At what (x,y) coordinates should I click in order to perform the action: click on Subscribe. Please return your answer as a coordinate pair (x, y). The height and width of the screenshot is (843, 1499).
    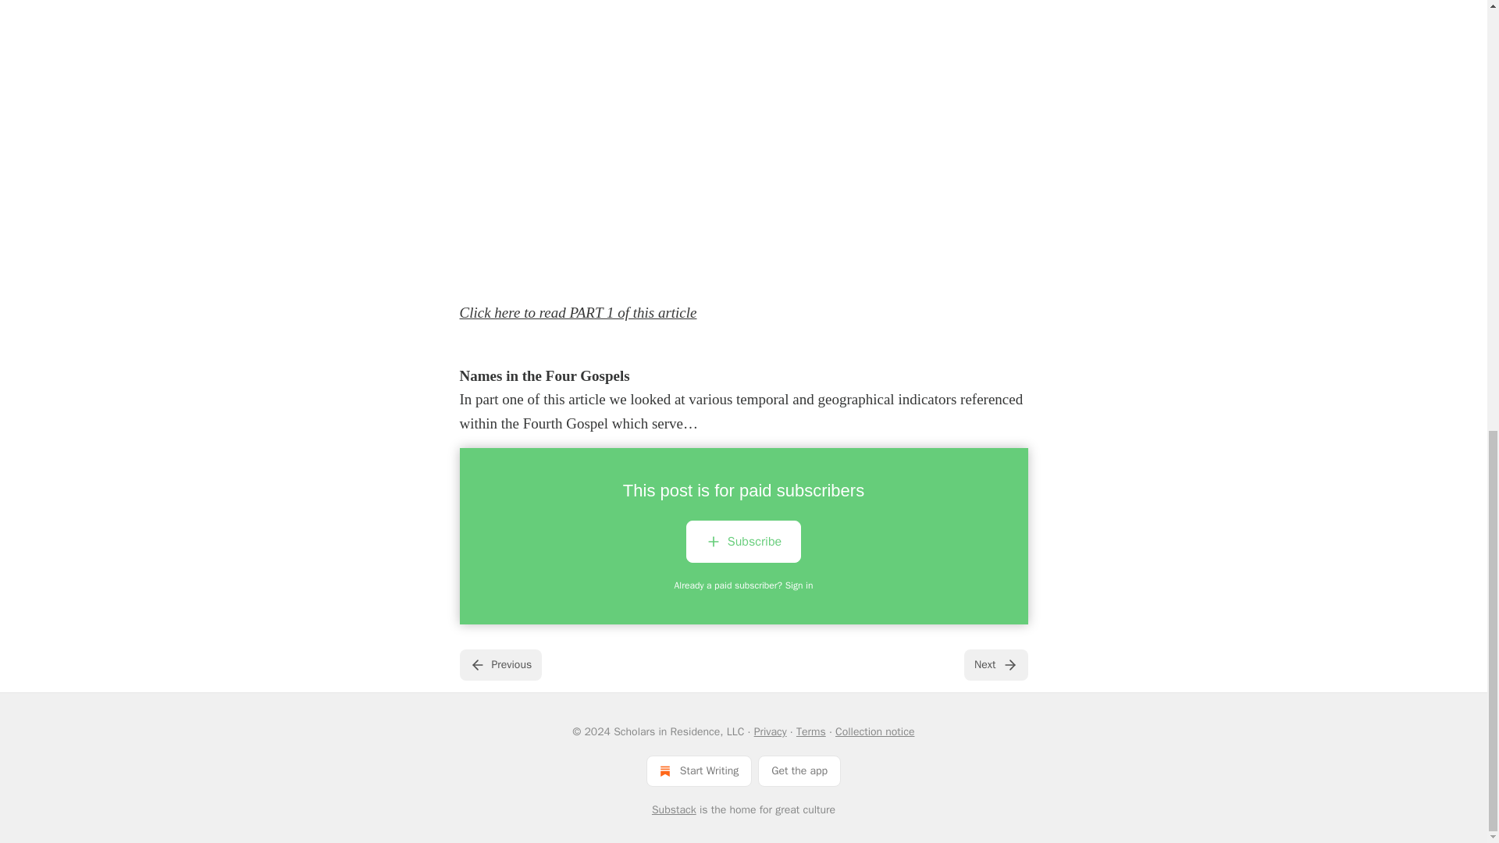
    Looking at the image, I should click on (743, 544).